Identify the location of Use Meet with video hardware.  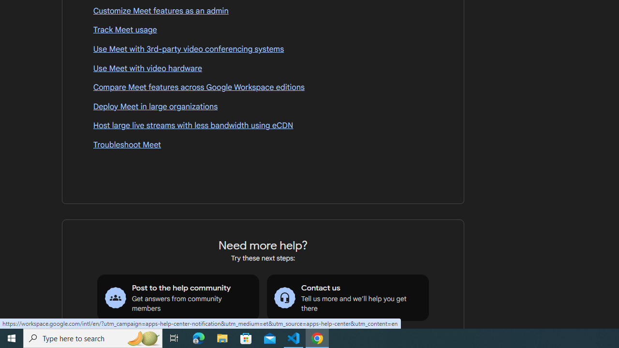
(263, 69).